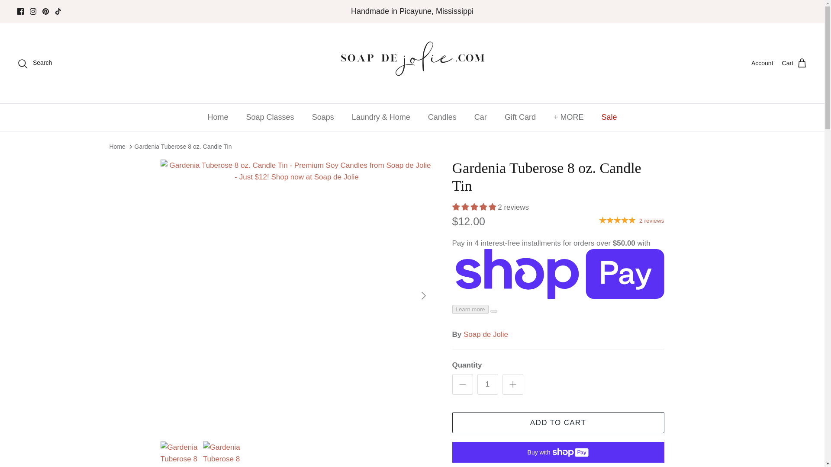  I want to click on Plus, so click(512, 384).